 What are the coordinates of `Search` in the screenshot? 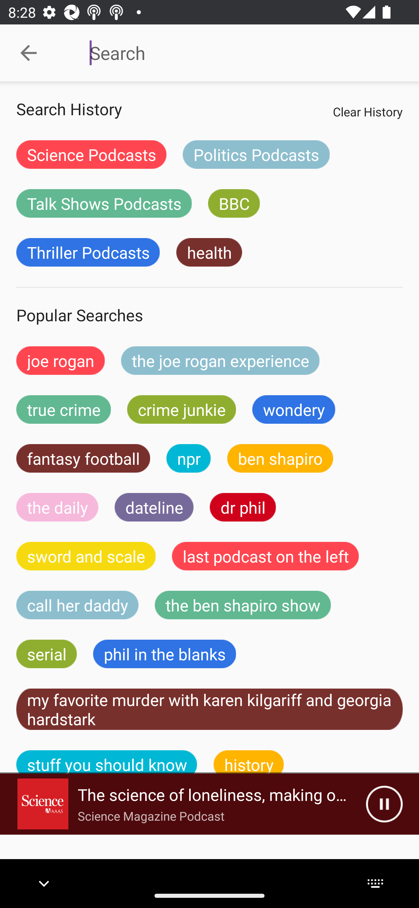 It's located at (236, 53).